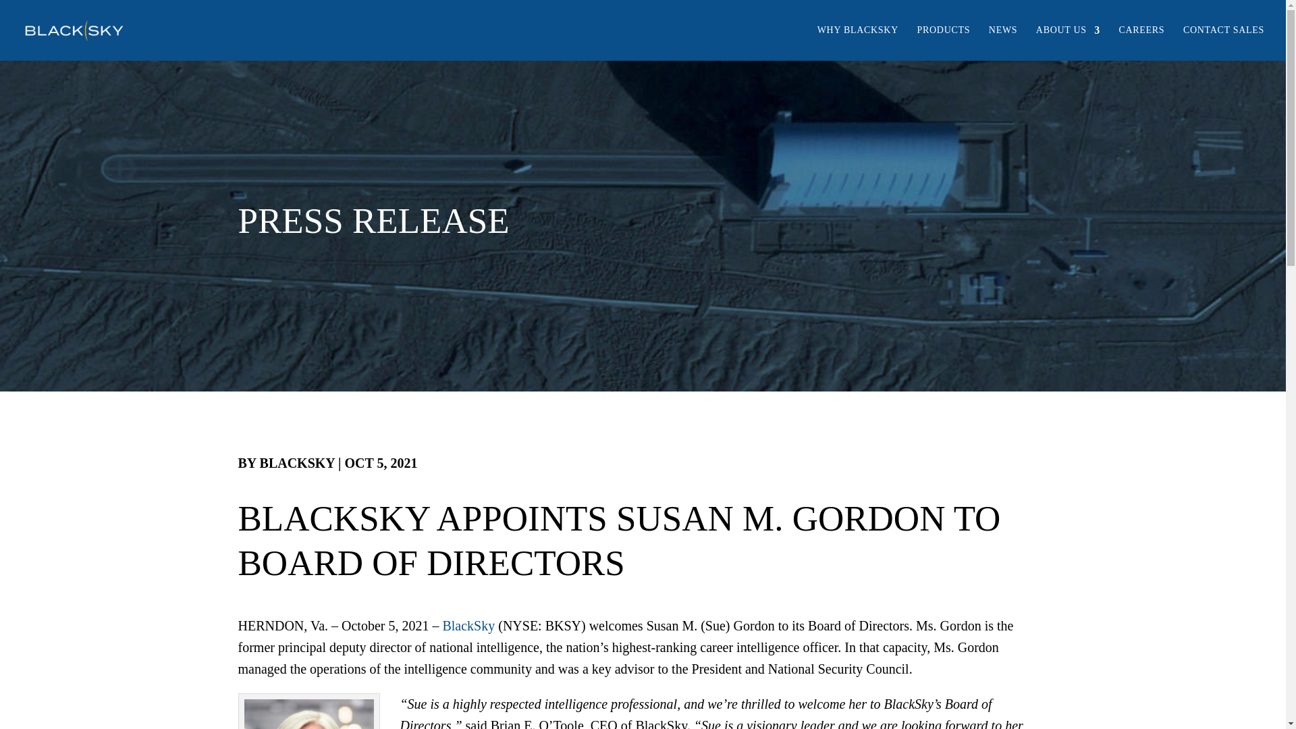  I want to click on About Us, so click(1068, 41).